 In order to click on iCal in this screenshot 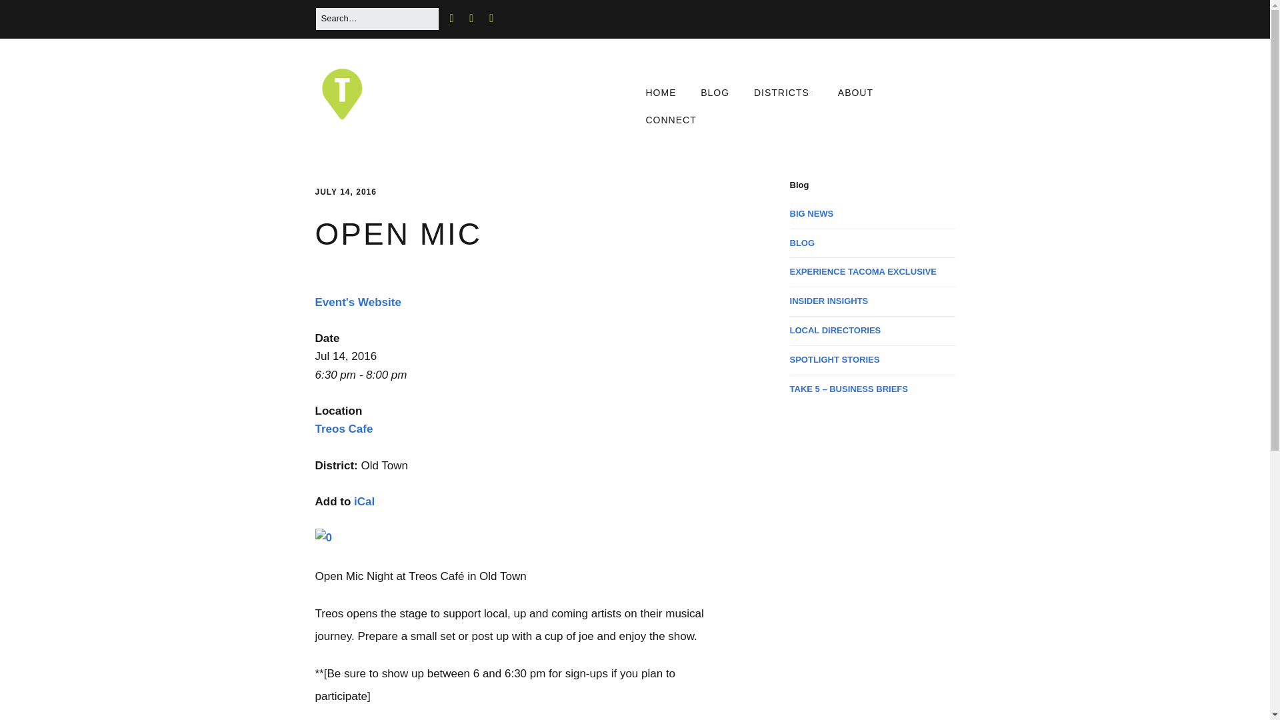, I will do `click(364, 501)`.